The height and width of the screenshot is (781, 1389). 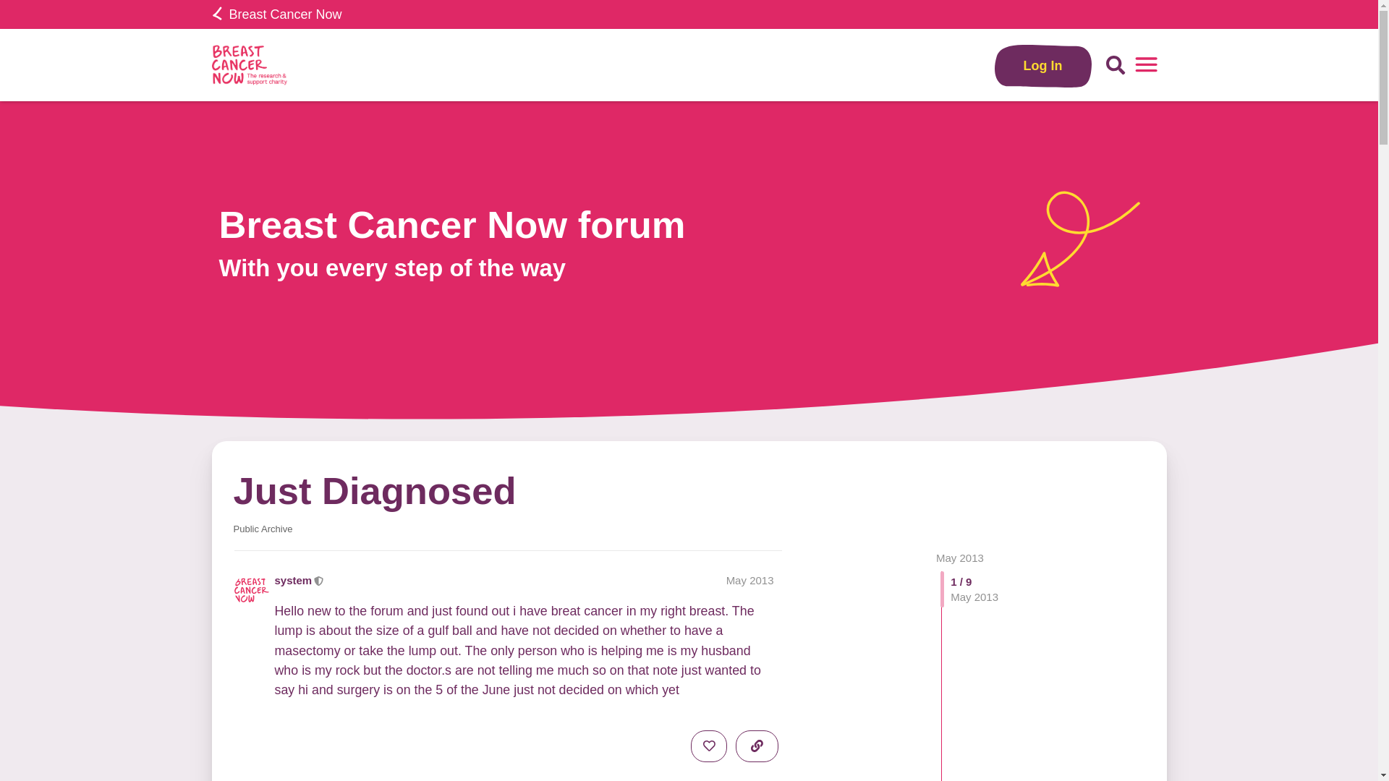 What do you see at coordinates (1116, 65) in the screenshot?
I see `Search` at bounding box center [1116, 65].